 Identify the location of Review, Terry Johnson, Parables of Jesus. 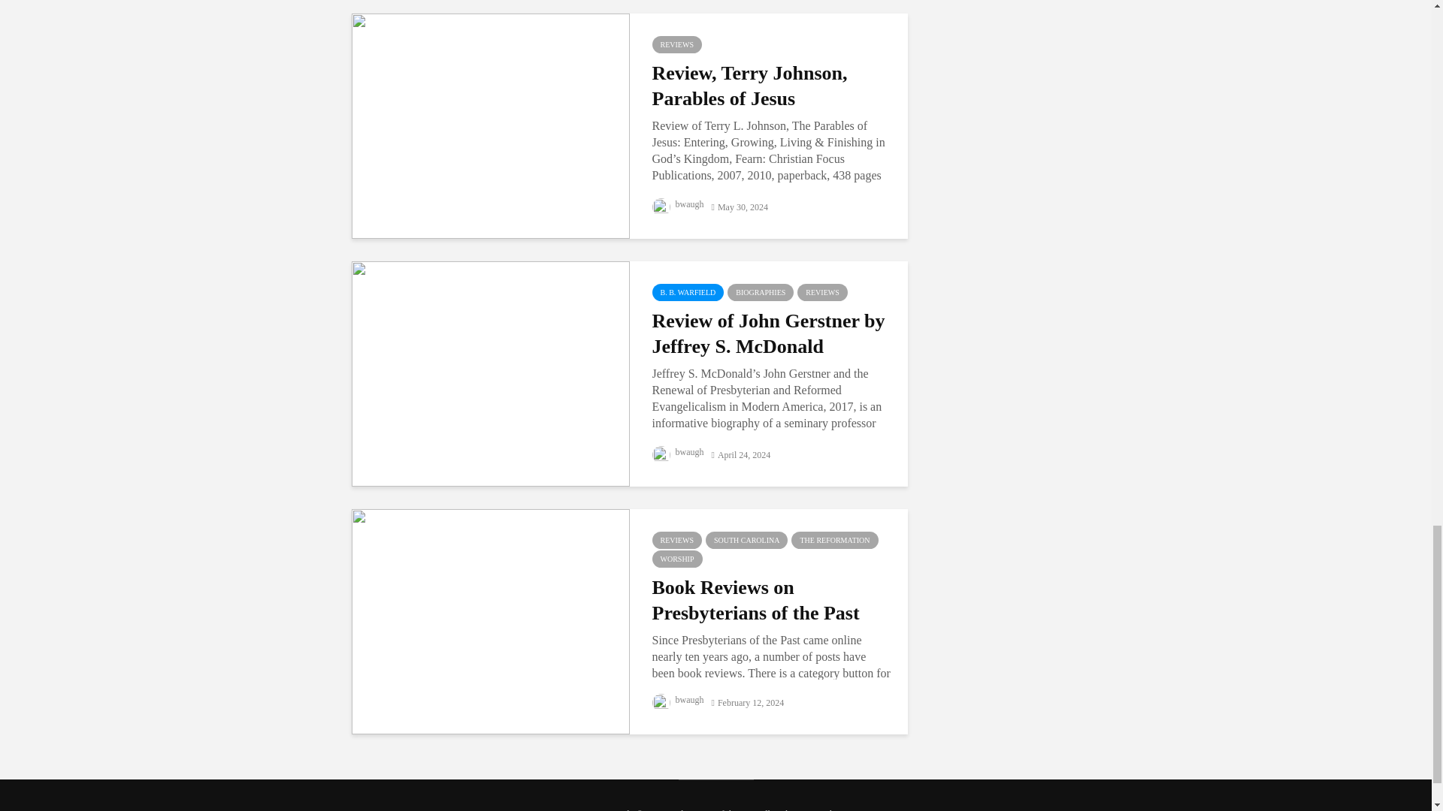
(490, 125).